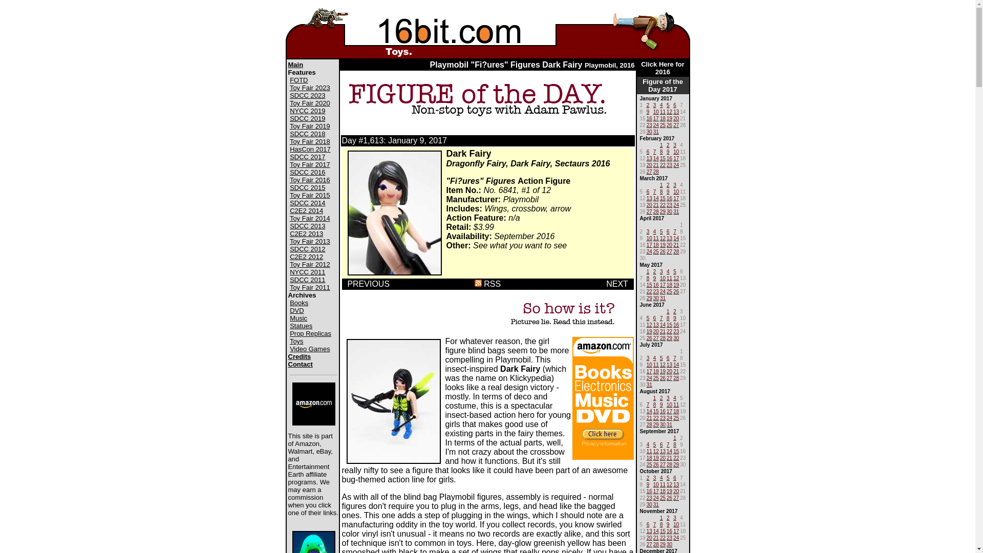 This screenshot has height=553, width=983. I want to click on SDCC 2011, so click(307, 280).